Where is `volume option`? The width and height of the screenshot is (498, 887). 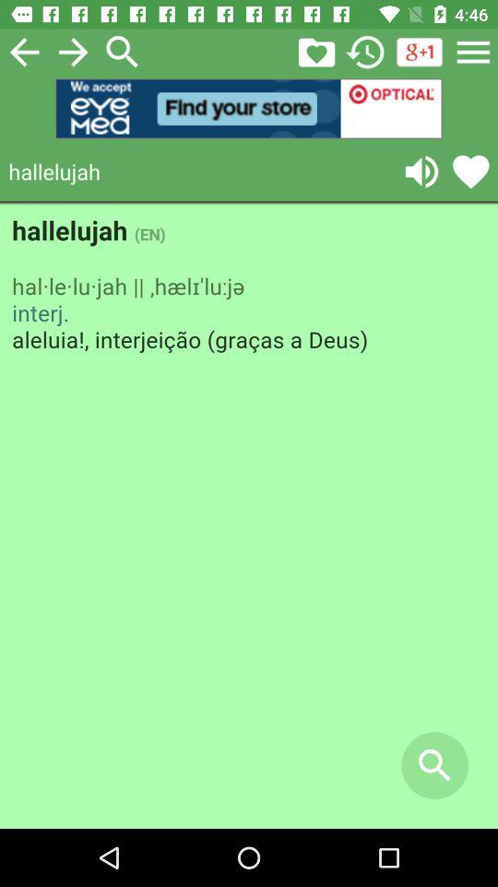
volume option is located at coordinates (421, 172).